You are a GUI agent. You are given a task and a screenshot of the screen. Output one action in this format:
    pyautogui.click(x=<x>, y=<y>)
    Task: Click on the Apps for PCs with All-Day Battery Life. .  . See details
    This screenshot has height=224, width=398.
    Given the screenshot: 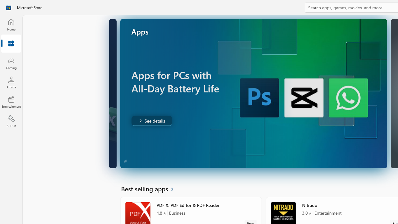 What is the action you would take?
    pyautogui.click(x=151, y=121)
    